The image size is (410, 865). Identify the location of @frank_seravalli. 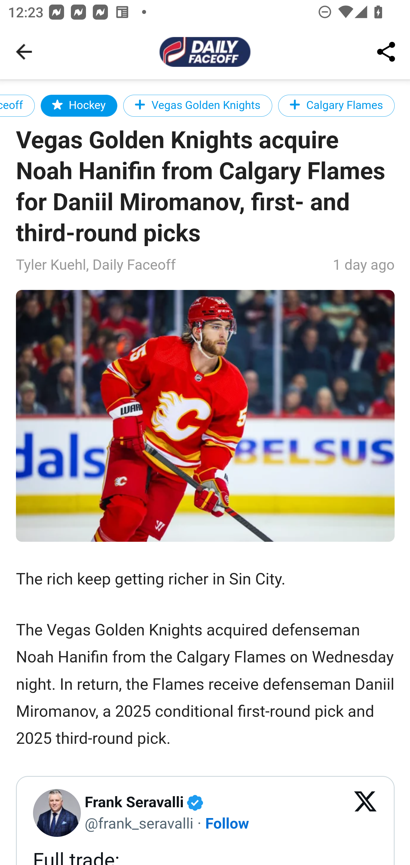
(139, 822).